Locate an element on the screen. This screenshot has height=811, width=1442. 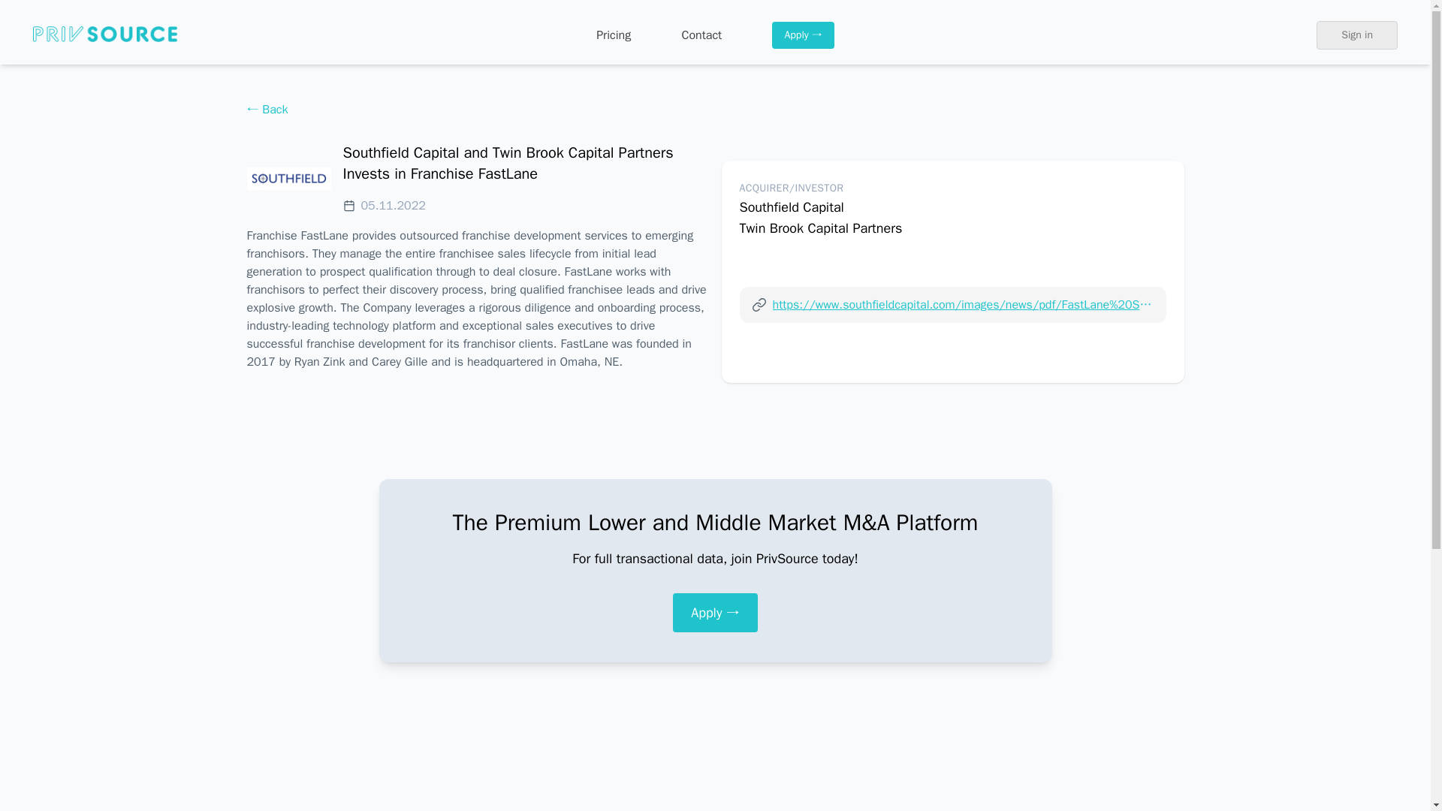
Sign in is located at coordinates (1356, 35).